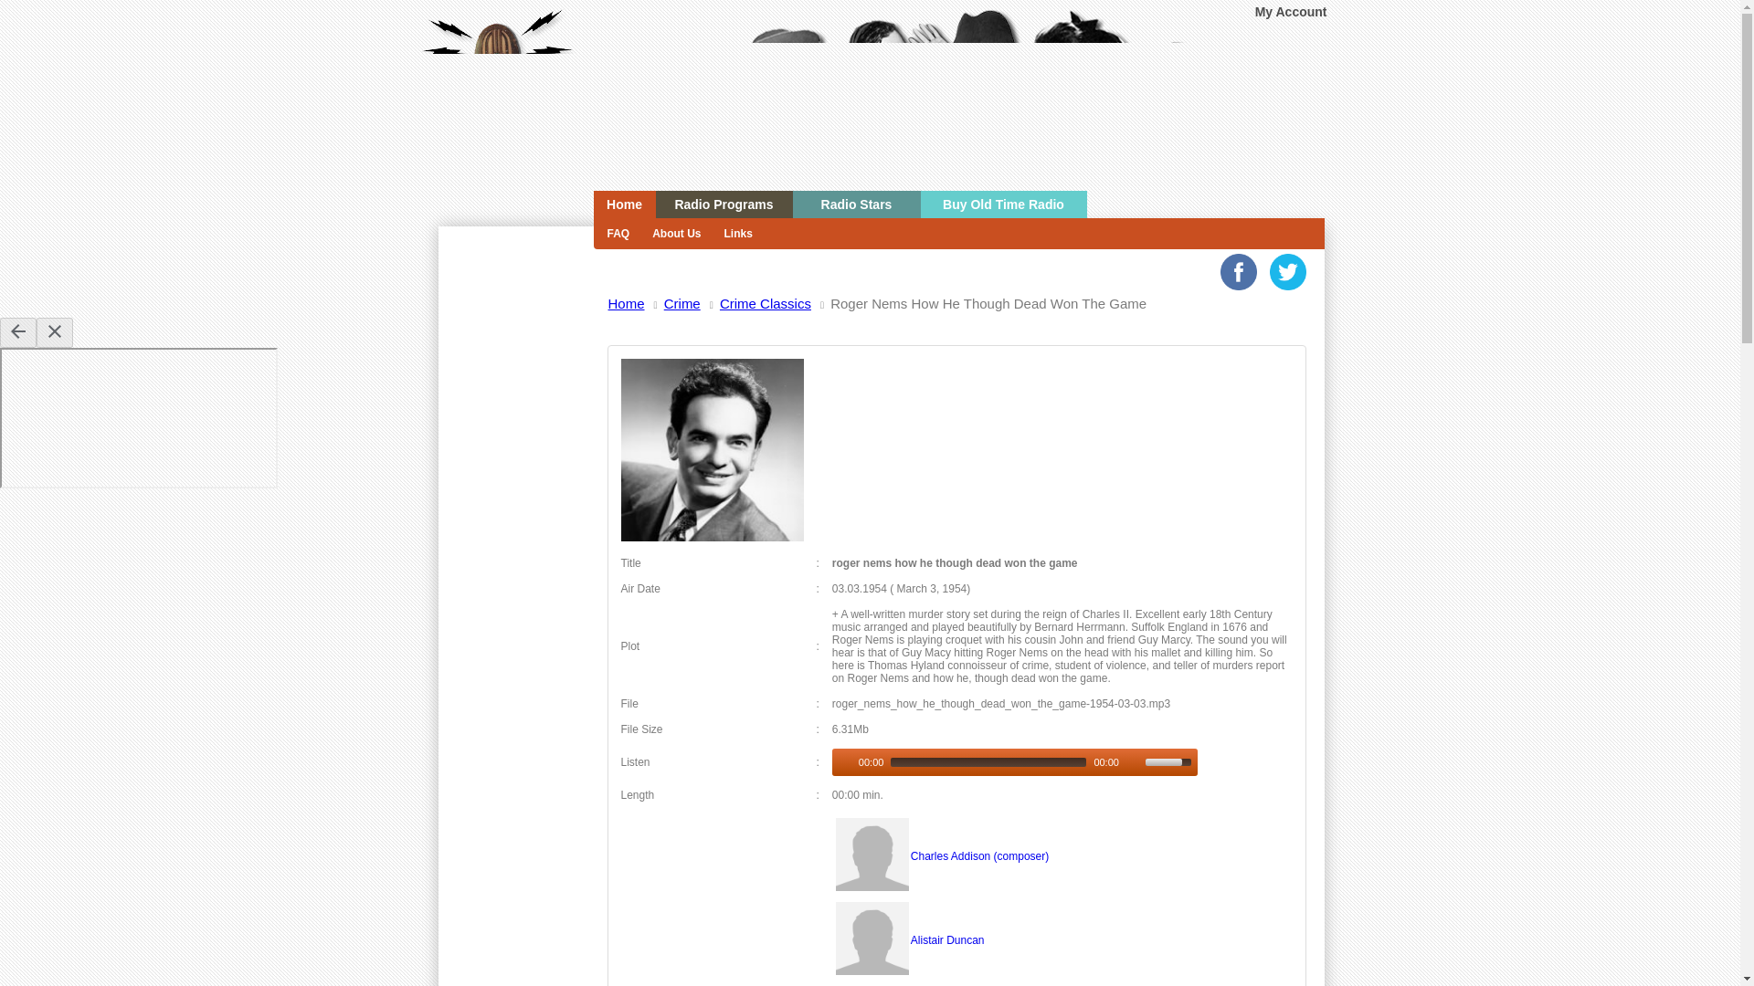 This screenshot has height=986, width=1754. What do you see at coordinates (1133, 762) in the screenshot?
I see `Mute Toggle` at bounding box center [1133, 762].